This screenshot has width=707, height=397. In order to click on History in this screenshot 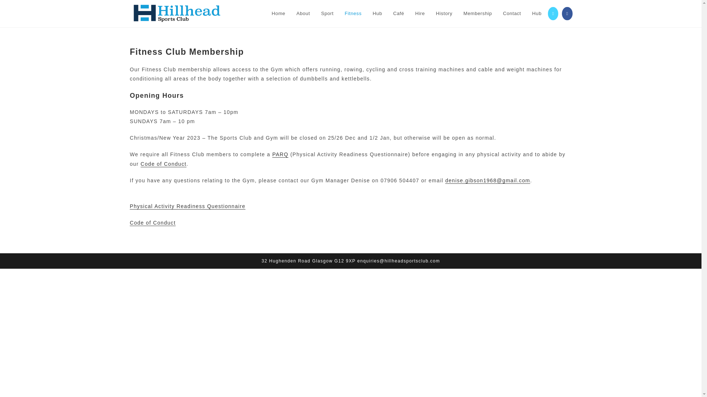, I will do `click(444, 14)`.